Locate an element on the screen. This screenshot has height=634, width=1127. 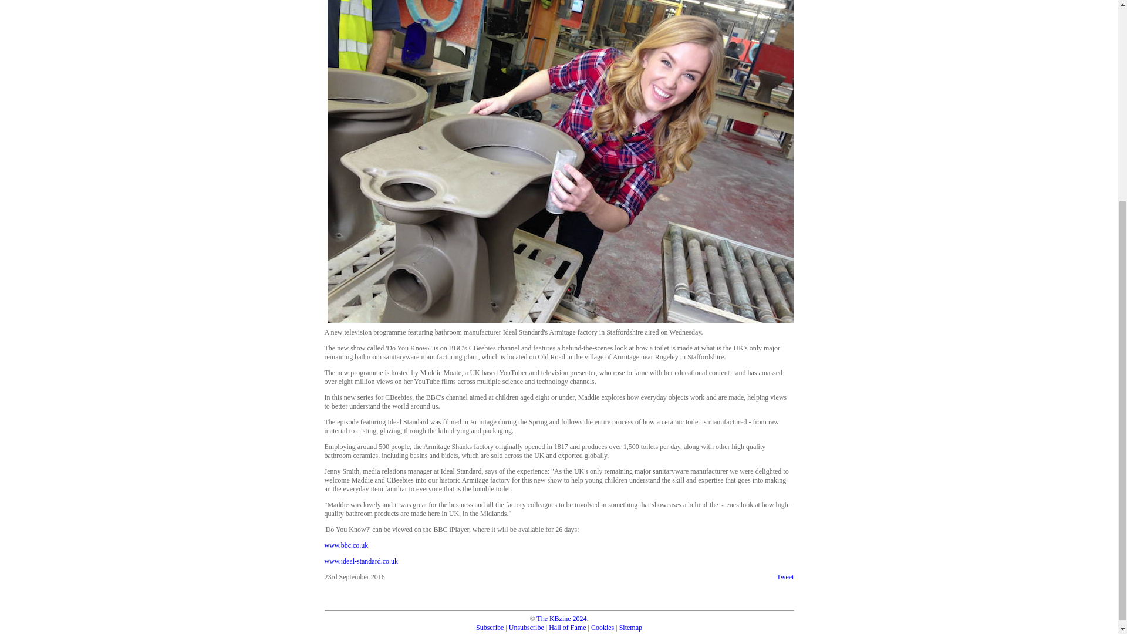
www.bbc.co.uk is located at coordinates (346, 545).